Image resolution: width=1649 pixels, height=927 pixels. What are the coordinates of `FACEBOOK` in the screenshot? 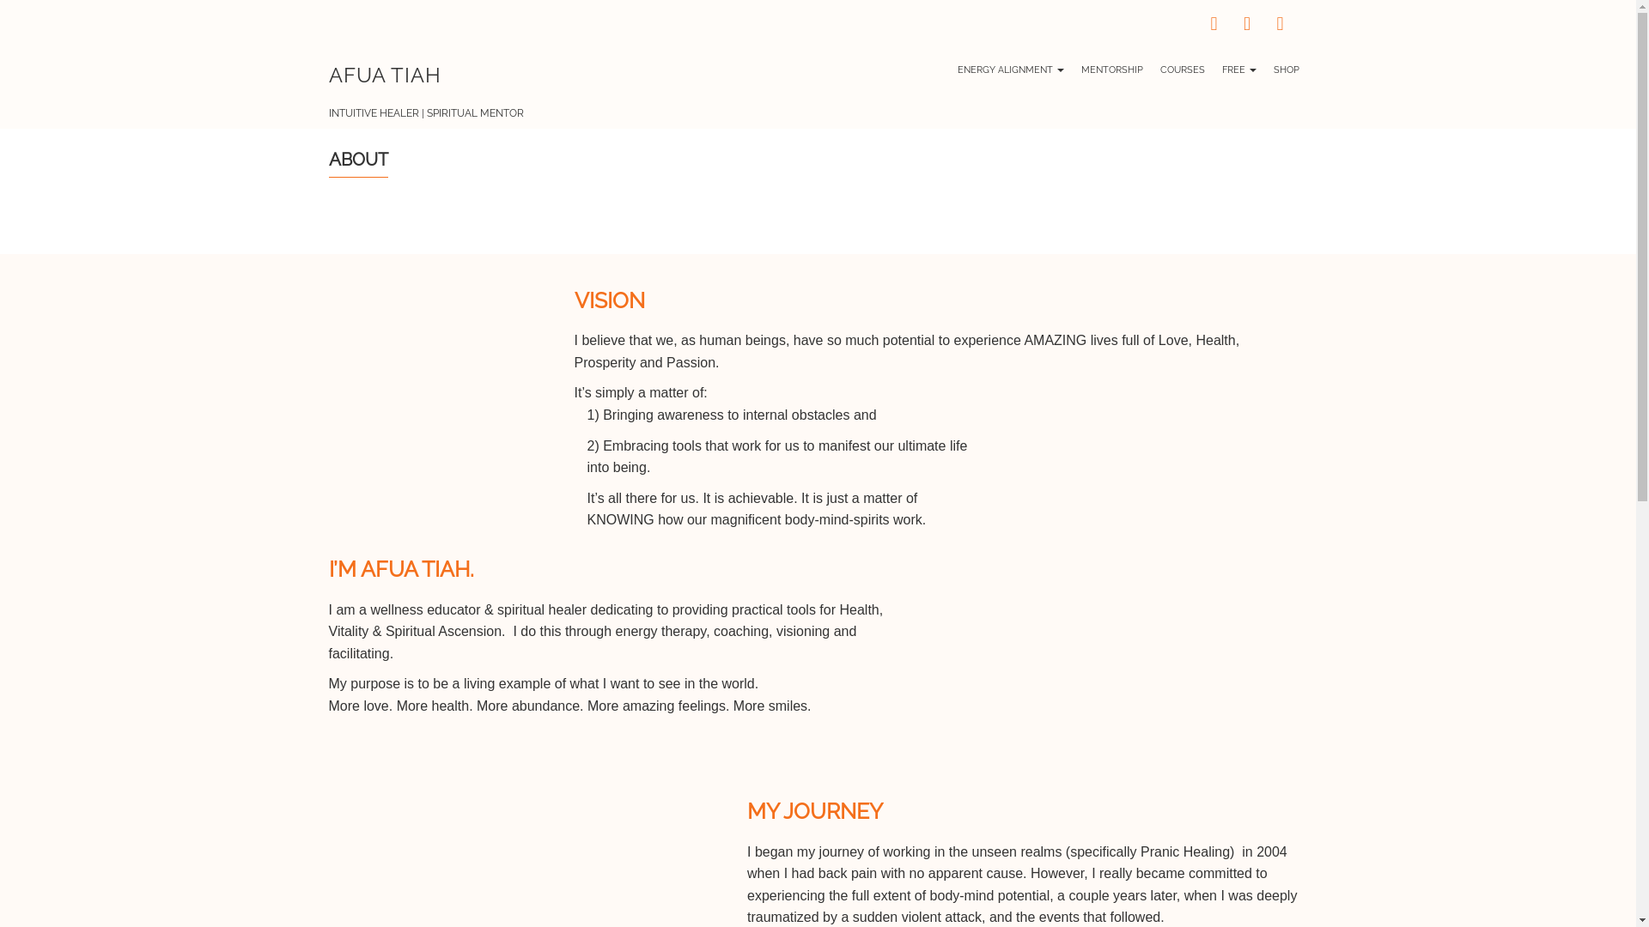 It's located at (1214, 27).